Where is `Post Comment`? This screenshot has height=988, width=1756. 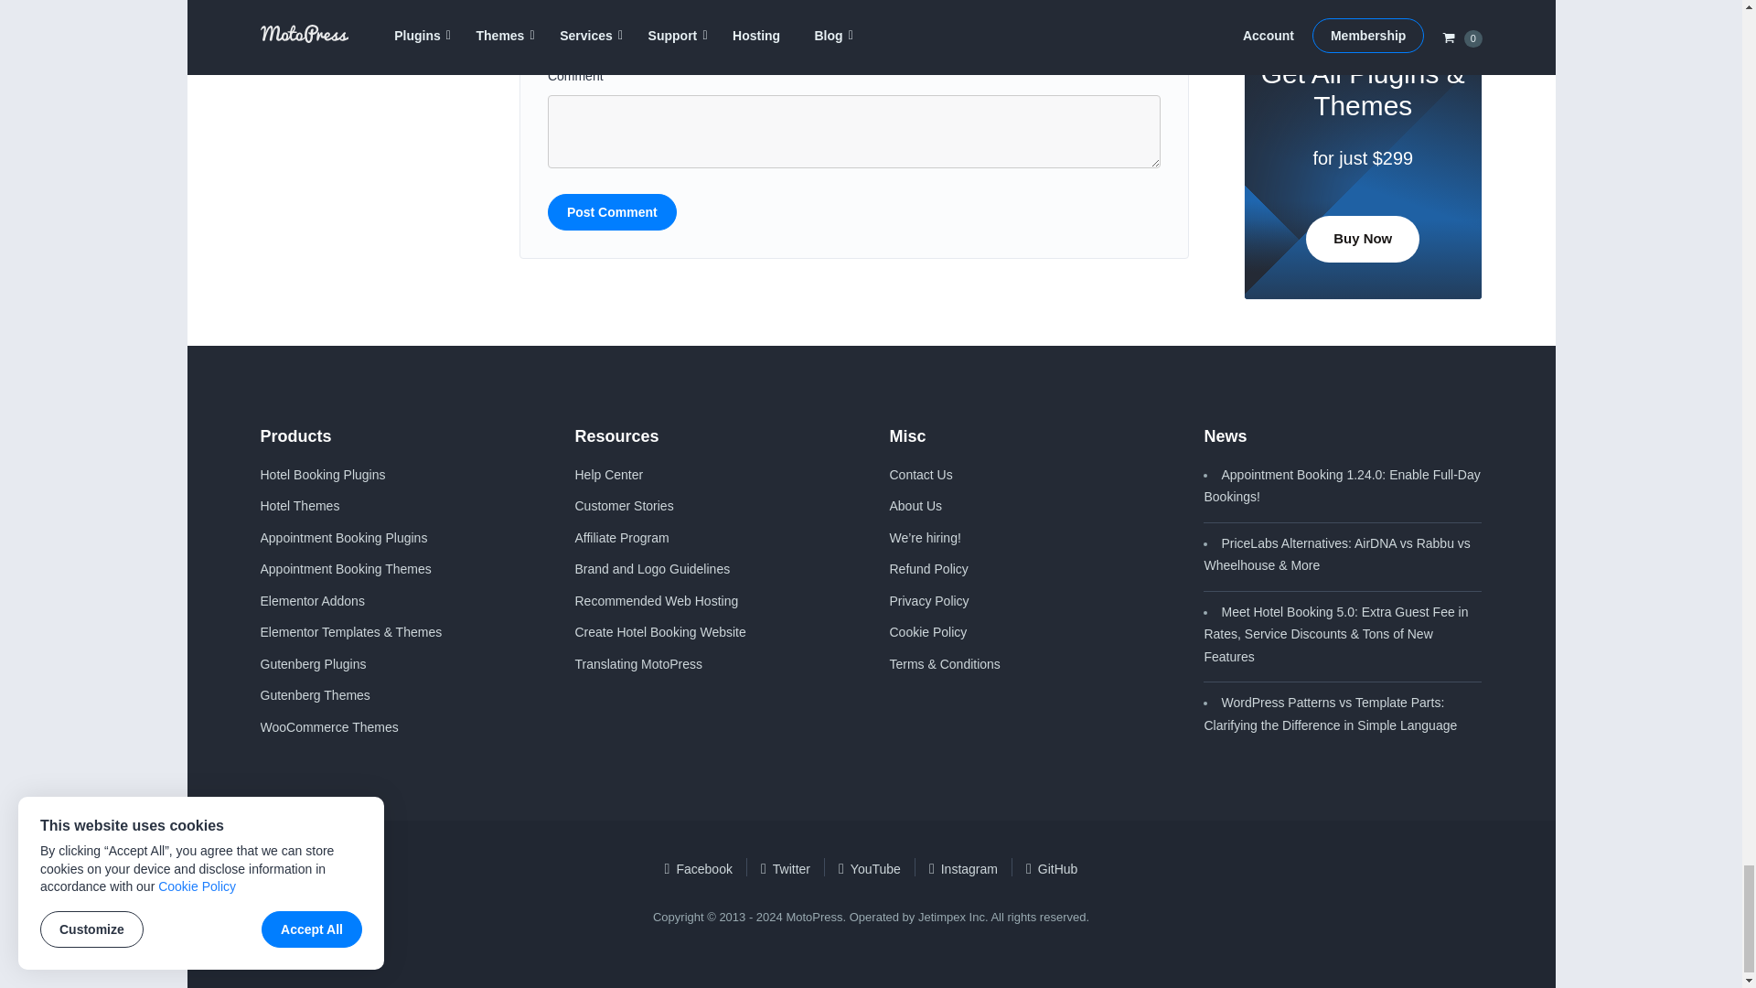
Post Comment is located at coordinates (612, 211).